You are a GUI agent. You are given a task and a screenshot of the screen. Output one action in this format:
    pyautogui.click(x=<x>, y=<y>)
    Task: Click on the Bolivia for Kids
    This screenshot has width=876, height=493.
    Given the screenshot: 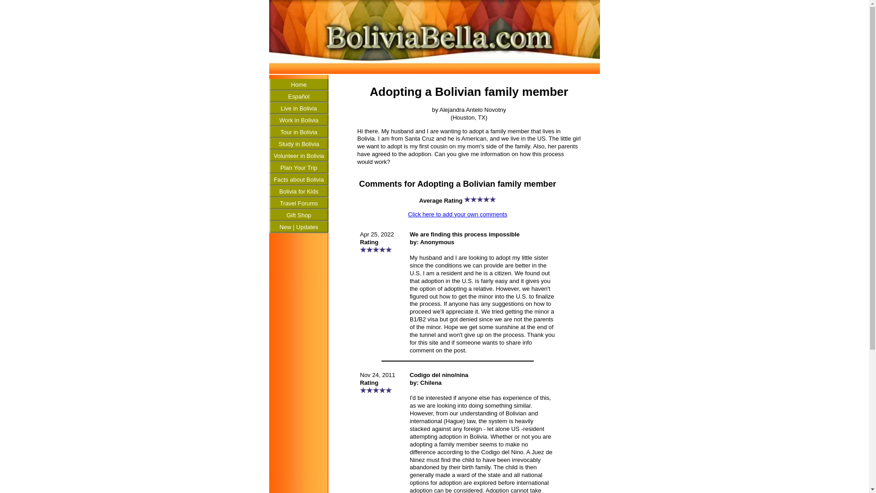 What is the action you would take?
    pyautogui.click(x=298, y=192)
    